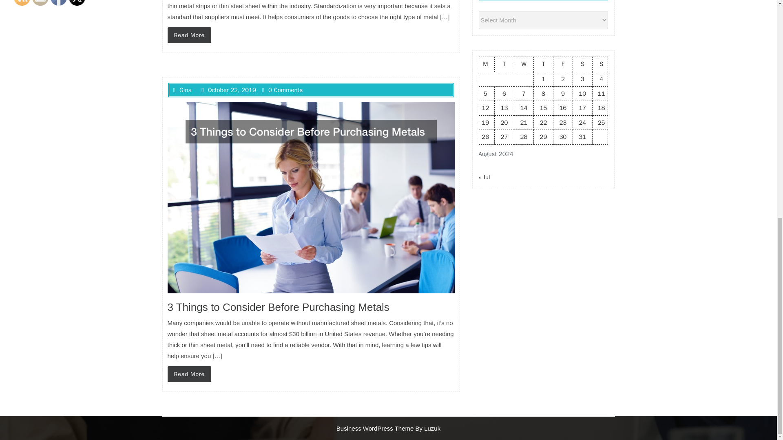 The image size is (783, 440). What do you see at coordinates (189, 374) in the screenshot?
I see `Read More` at bounding box center [189, 374].